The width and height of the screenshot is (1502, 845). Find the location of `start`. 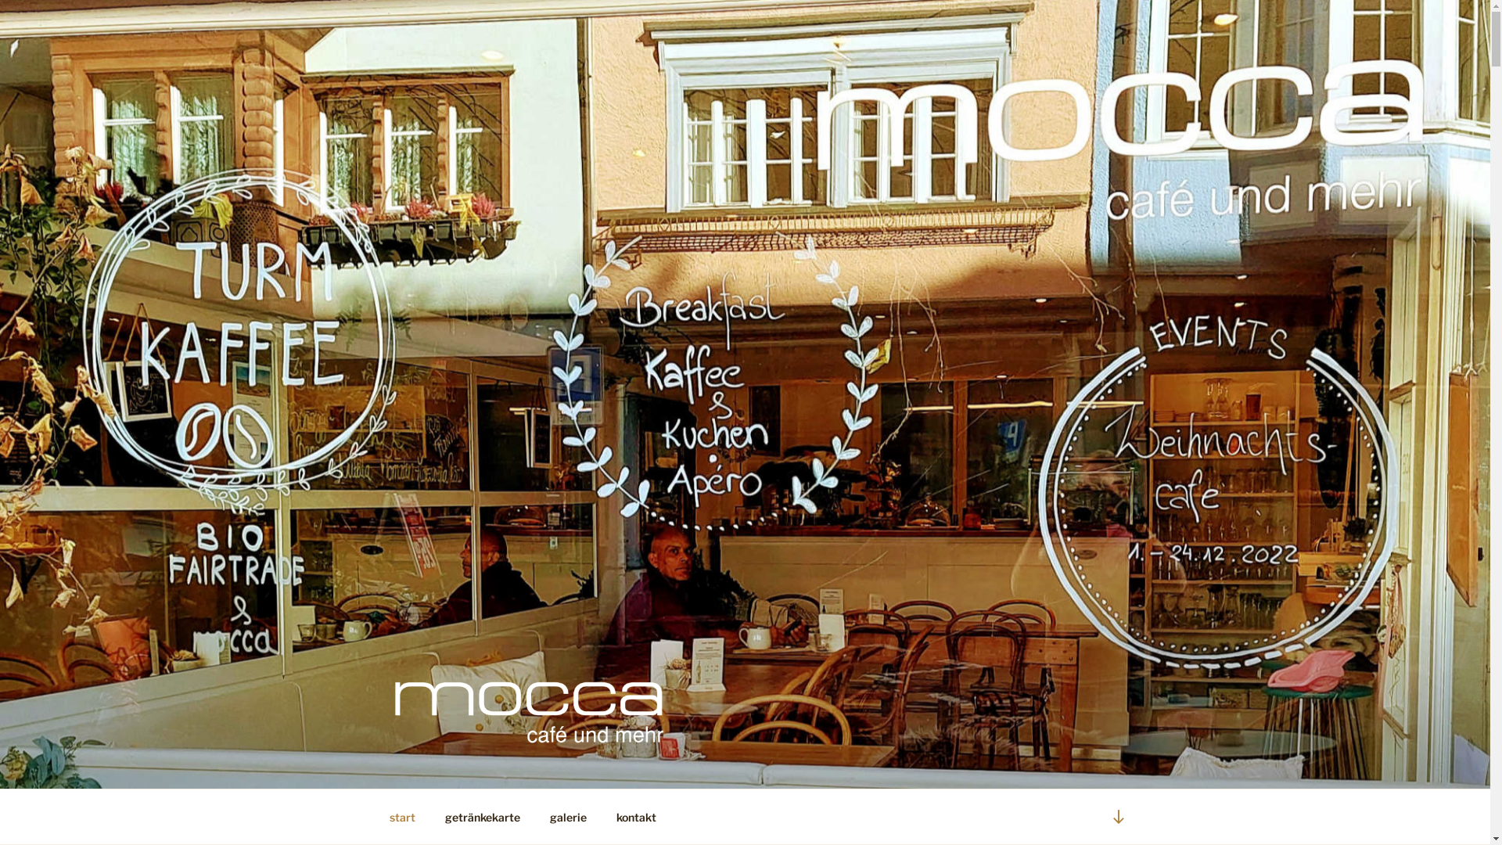

start is located at coordinates (402, 817).